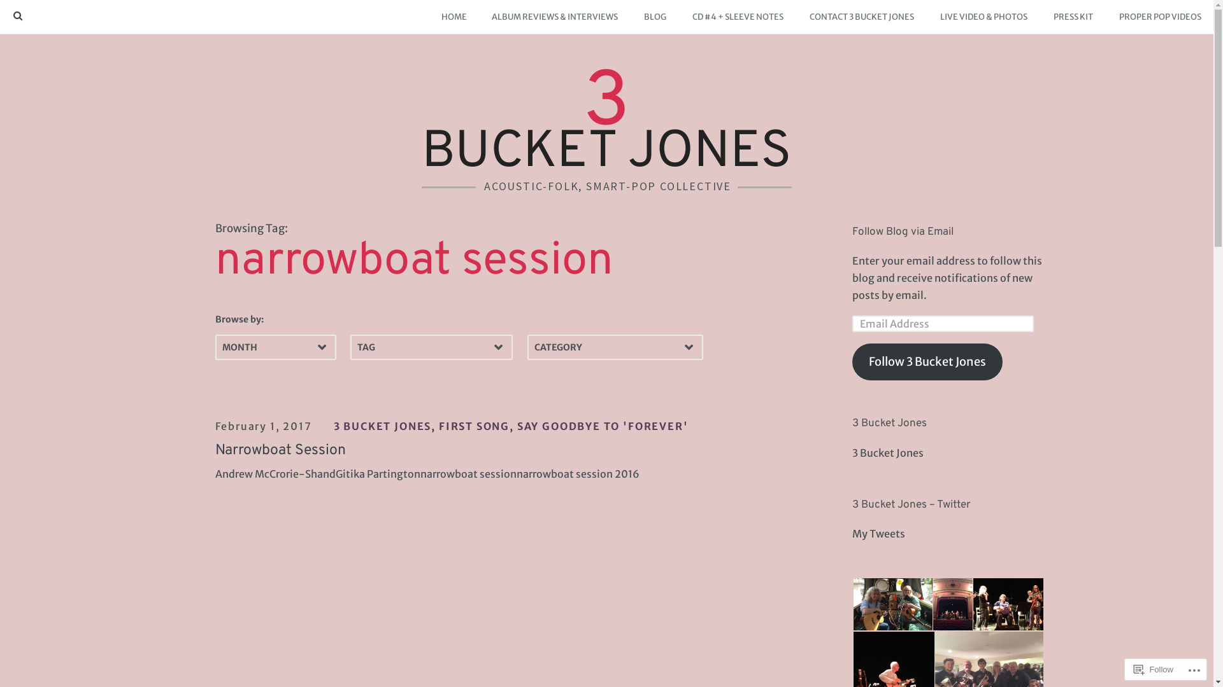  I want to click on Follow, so click(1154, 669).